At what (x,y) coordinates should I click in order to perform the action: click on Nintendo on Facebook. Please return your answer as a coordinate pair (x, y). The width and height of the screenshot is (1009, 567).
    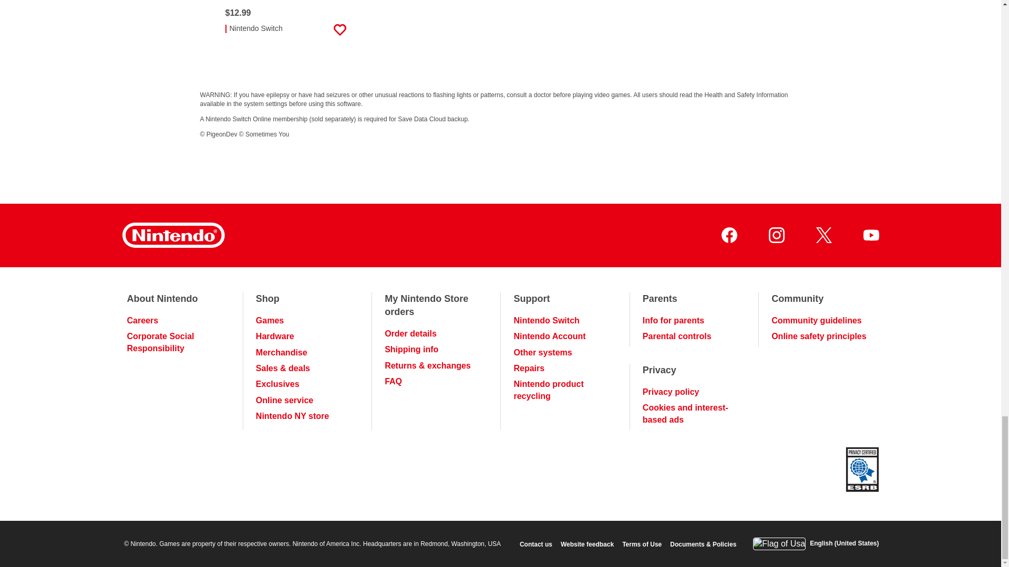
    Looking at the image, I should click on (728, 235).